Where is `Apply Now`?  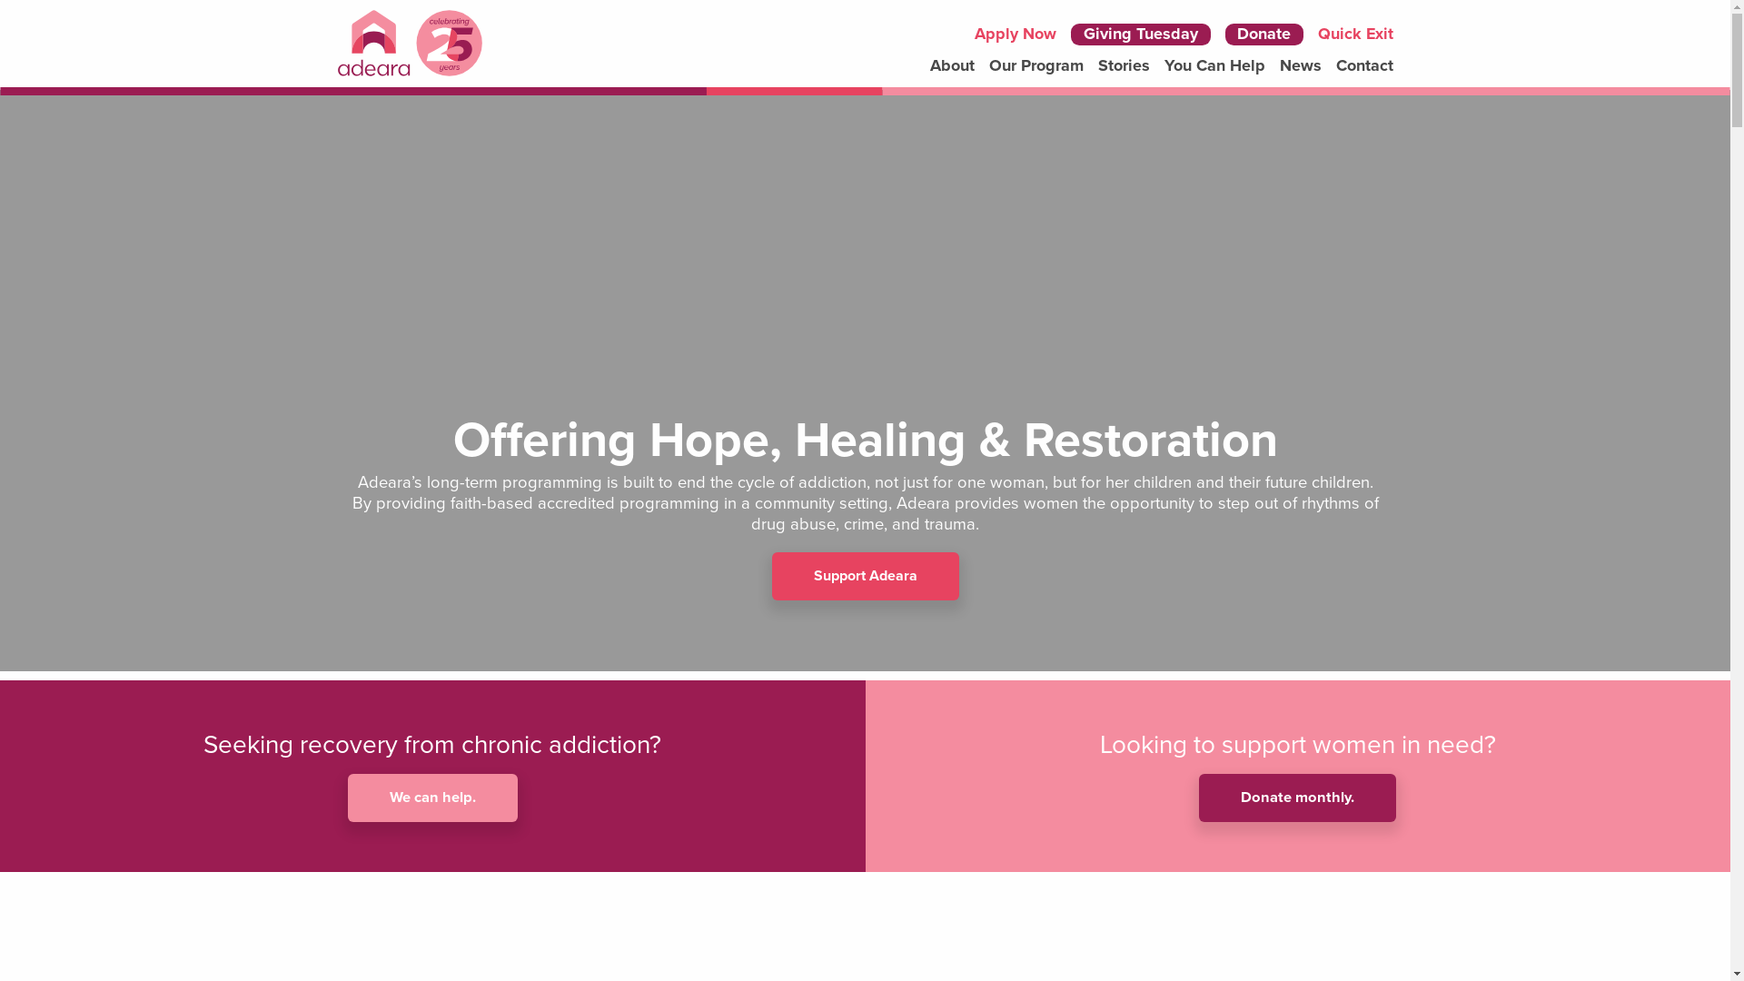
Apply Now is located at coordinates (1016, 35).